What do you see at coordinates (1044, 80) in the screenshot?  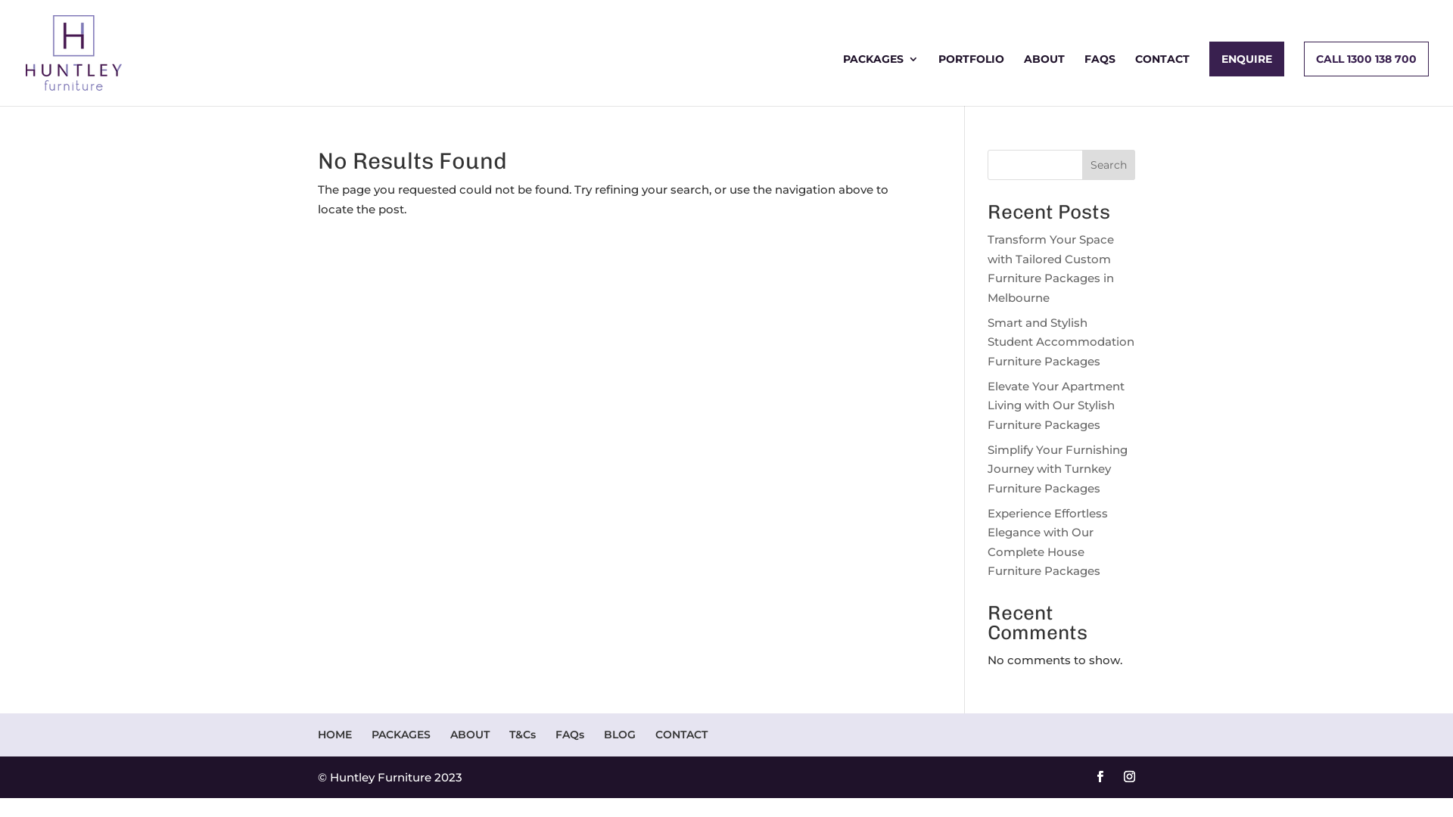 I see `ABOUT` at bounding box center [1044, 80].